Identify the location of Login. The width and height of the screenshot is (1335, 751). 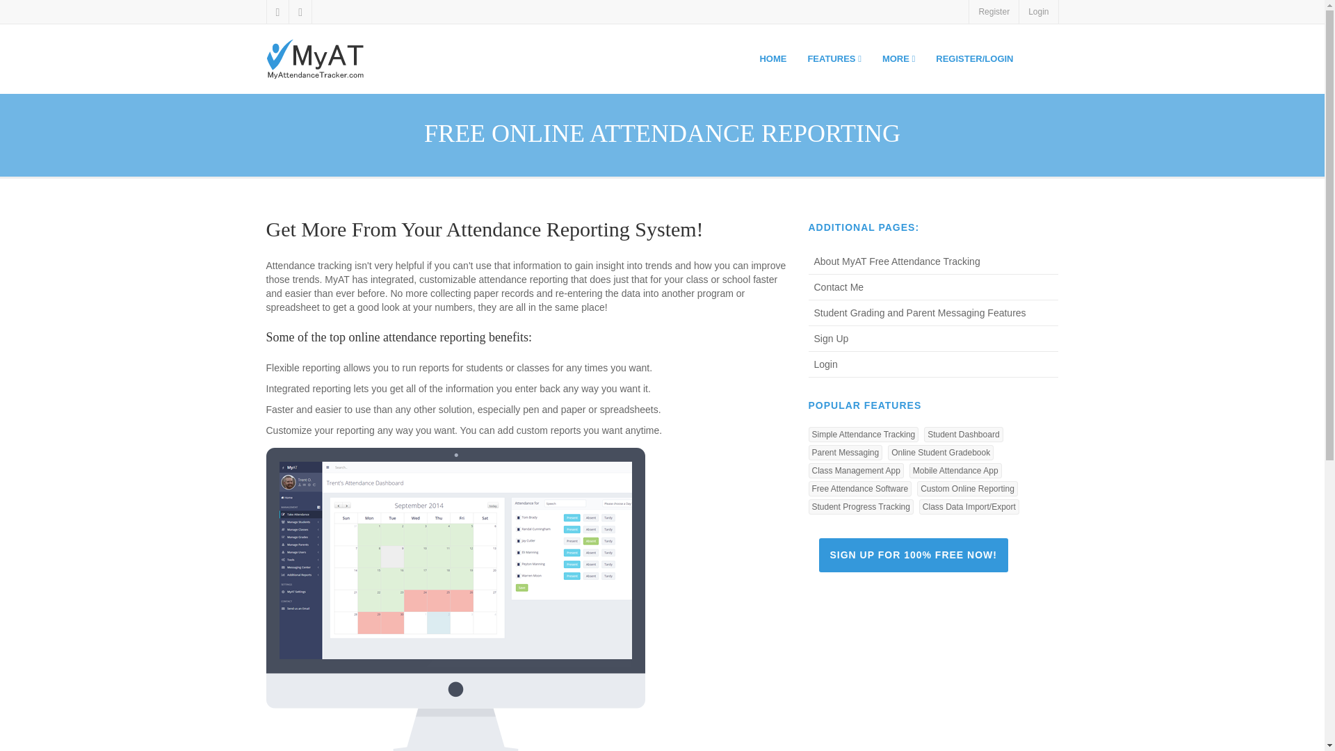
(1039, 11).